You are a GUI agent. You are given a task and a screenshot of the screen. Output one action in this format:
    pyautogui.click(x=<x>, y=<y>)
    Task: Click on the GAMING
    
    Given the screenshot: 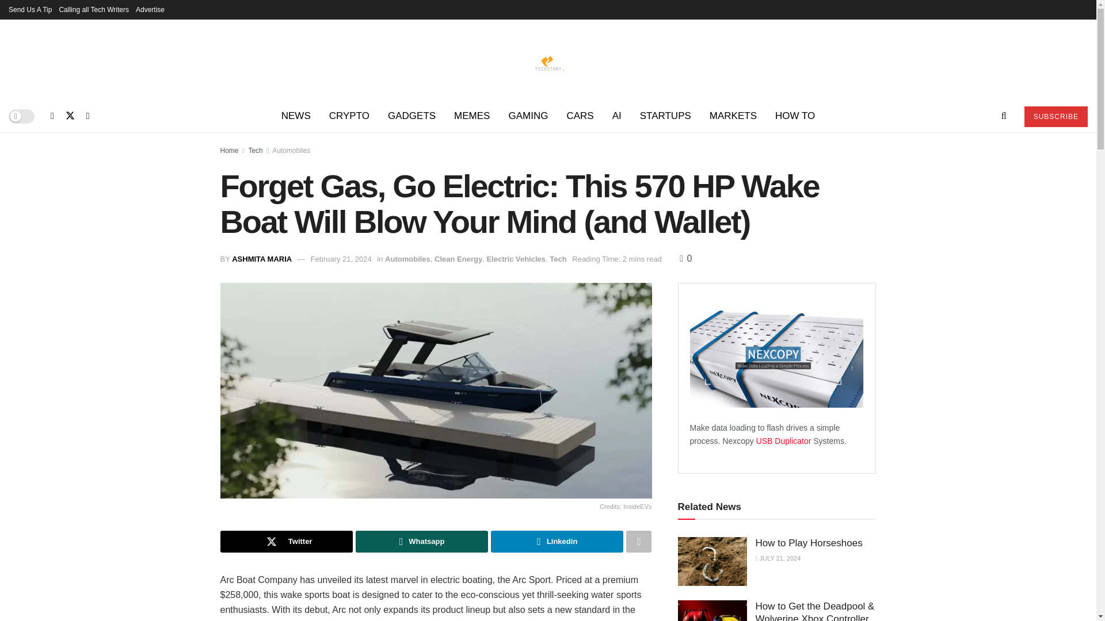 What is the action you would take?
    pyautogui.click(x=528, y=116)
    